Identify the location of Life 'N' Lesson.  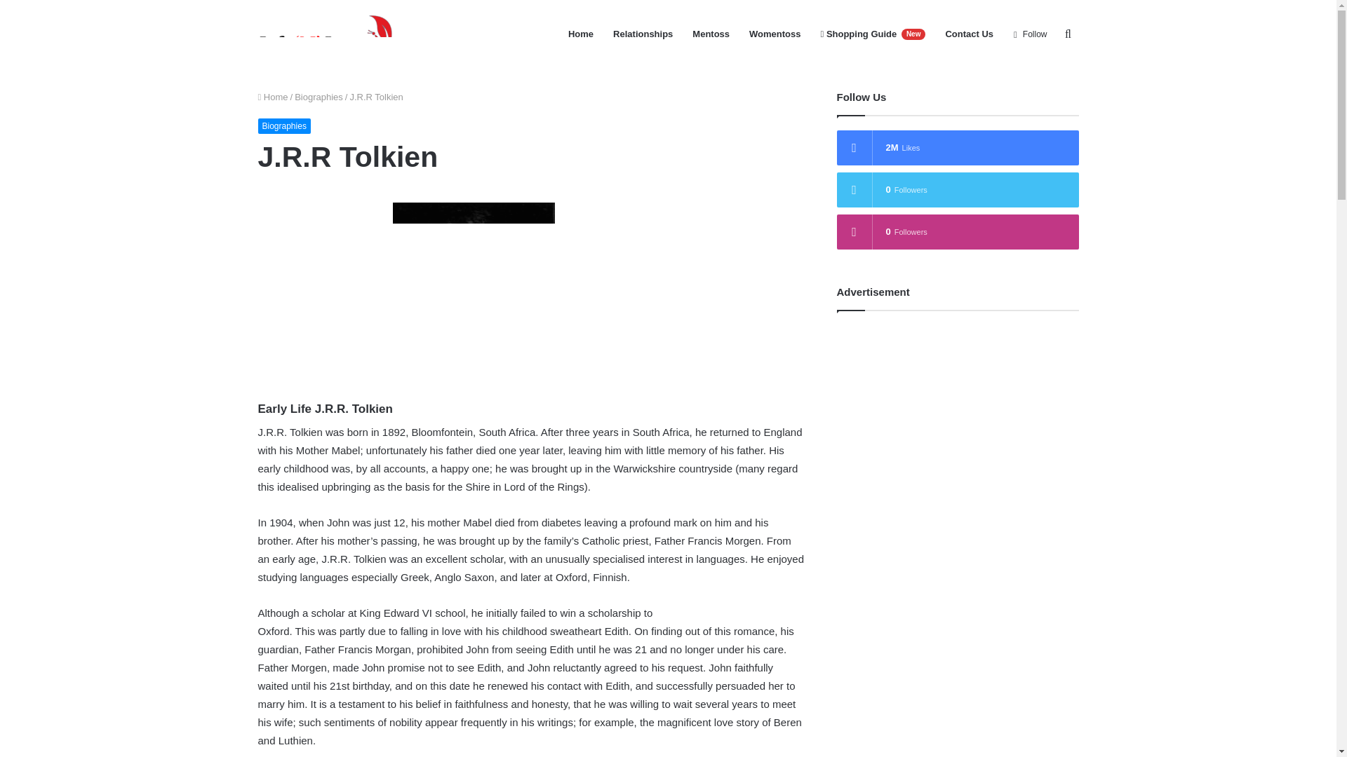
(334, 34).